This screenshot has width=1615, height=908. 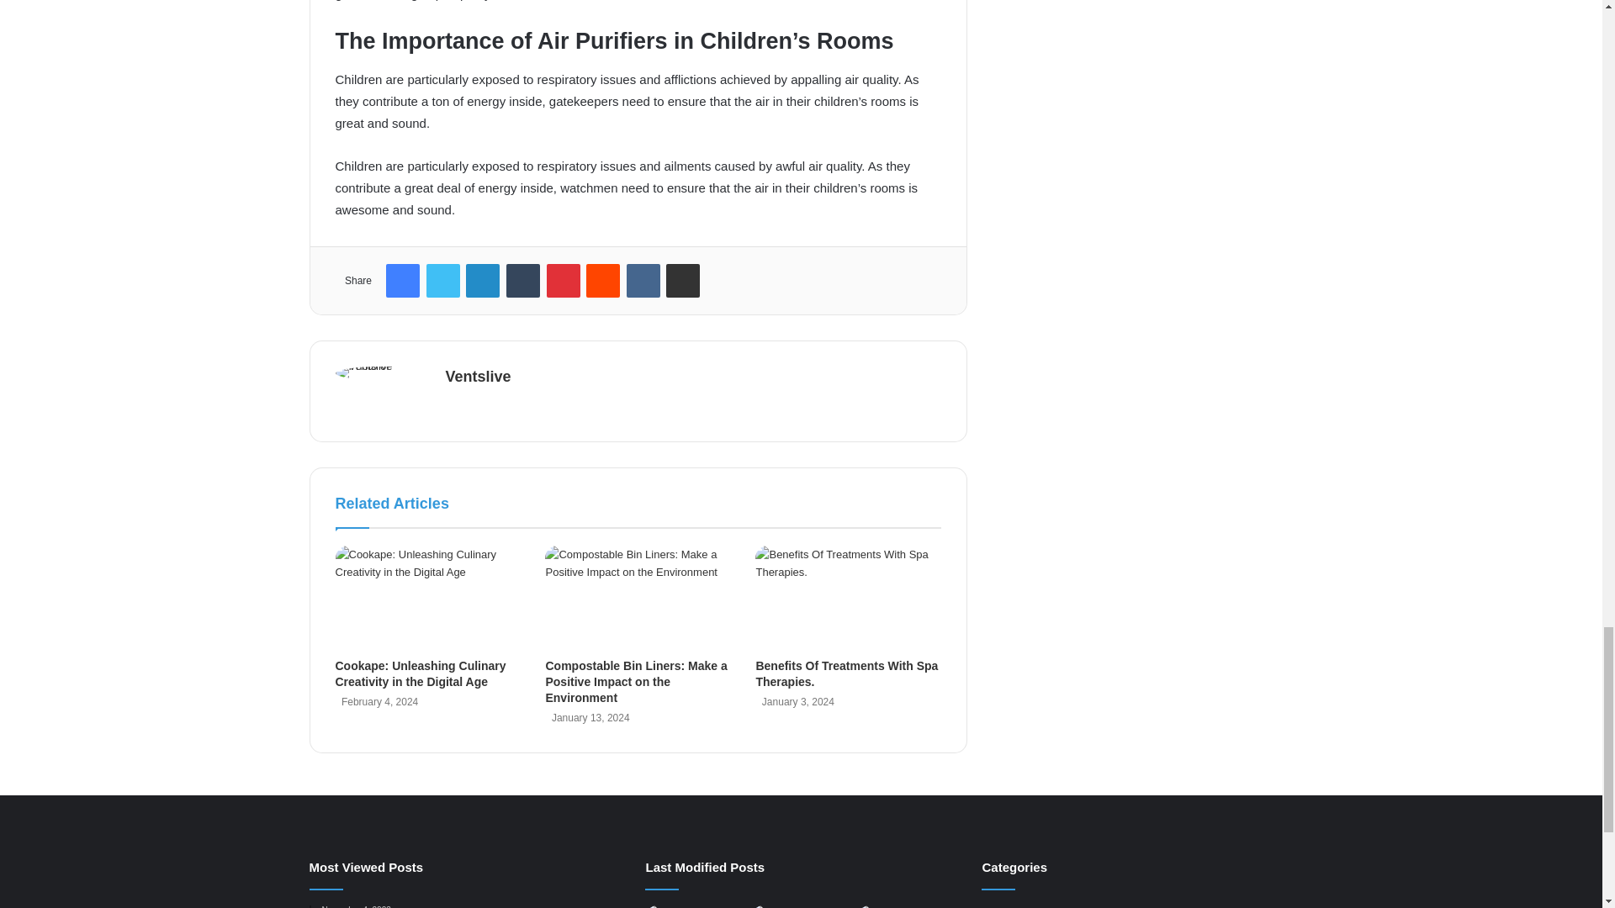 I want to click on Facebook, so click(x=402, y=281).